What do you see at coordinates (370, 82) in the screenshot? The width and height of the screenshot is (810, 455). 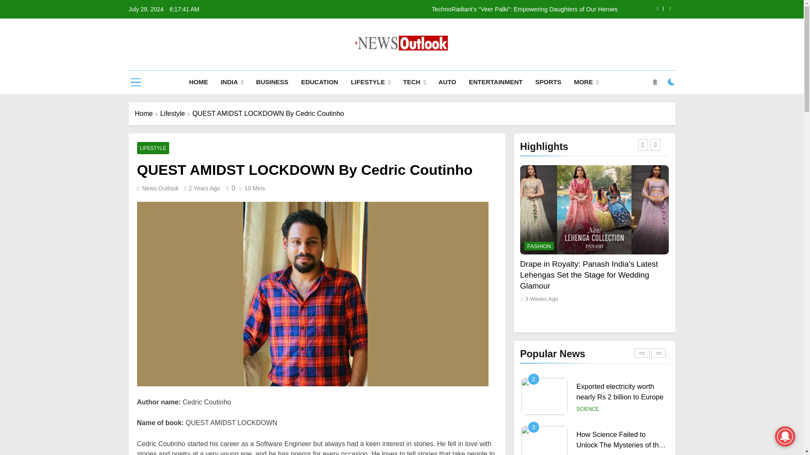 I see `LIFESTYLE` at bounding box center [370, 82].